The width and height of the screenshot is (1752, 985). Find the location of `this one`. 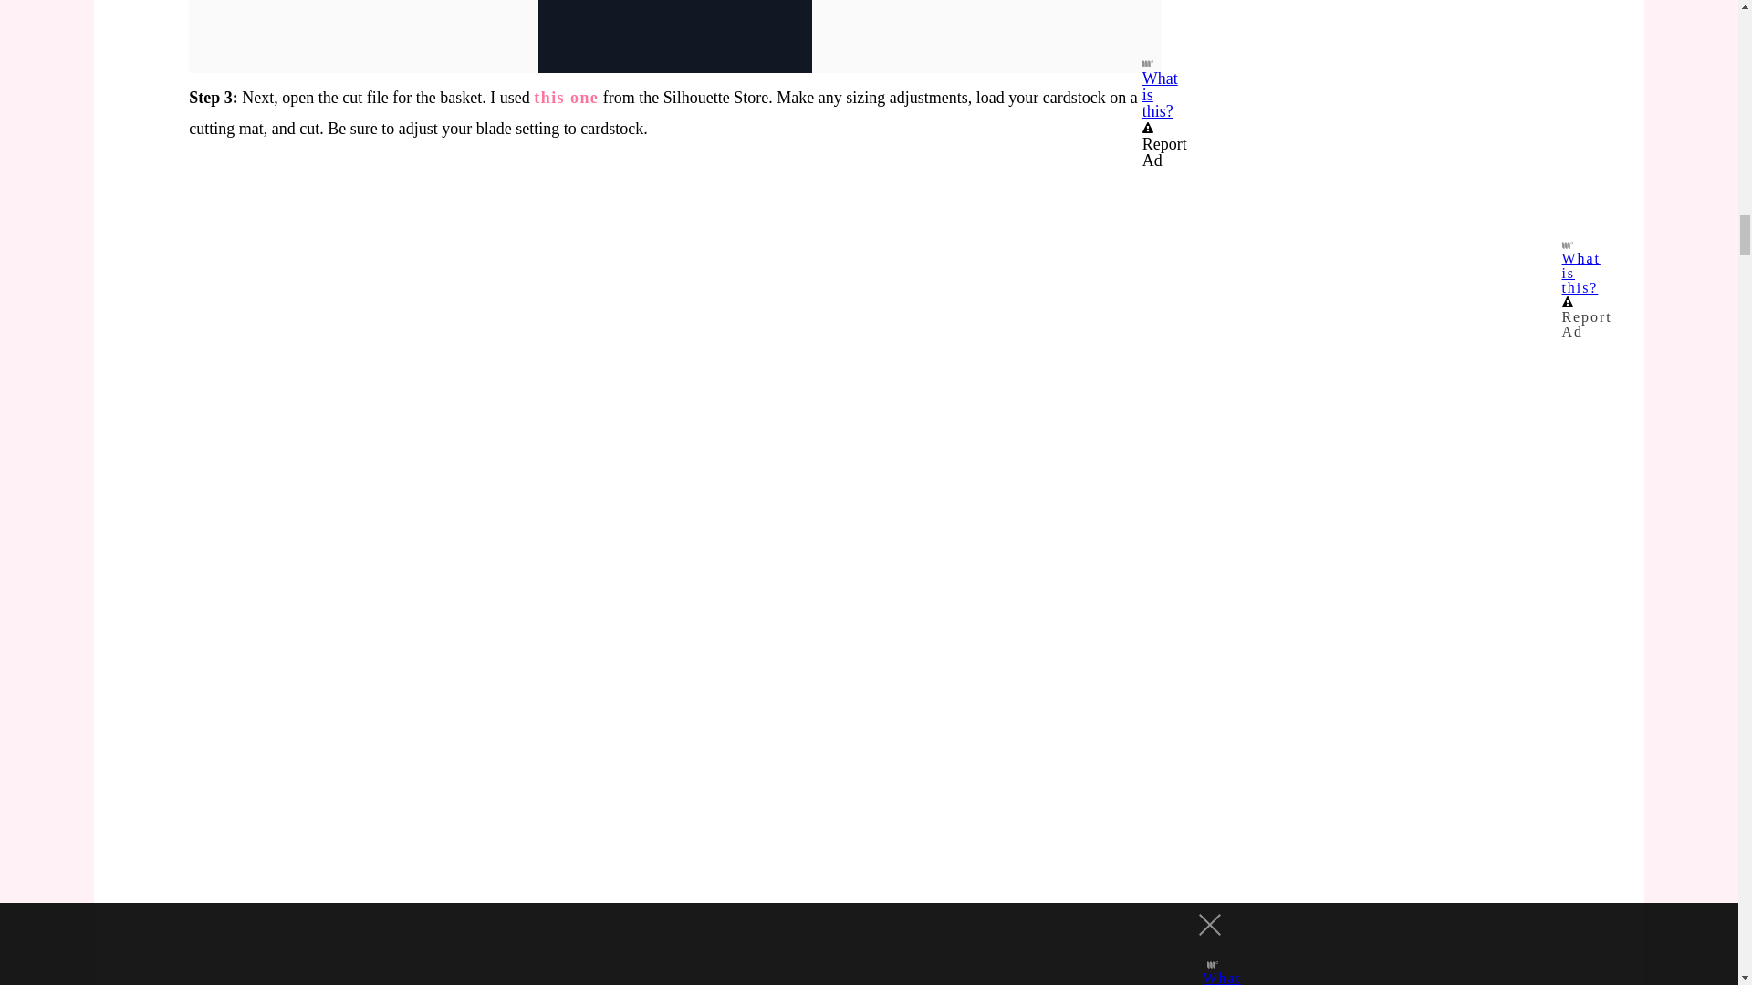

this one is located at coordinates (566, 97).